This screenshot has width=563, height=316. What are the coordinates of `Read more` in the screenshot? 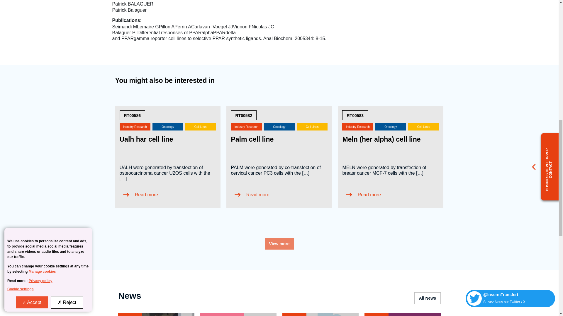 It's located at (251, 194).